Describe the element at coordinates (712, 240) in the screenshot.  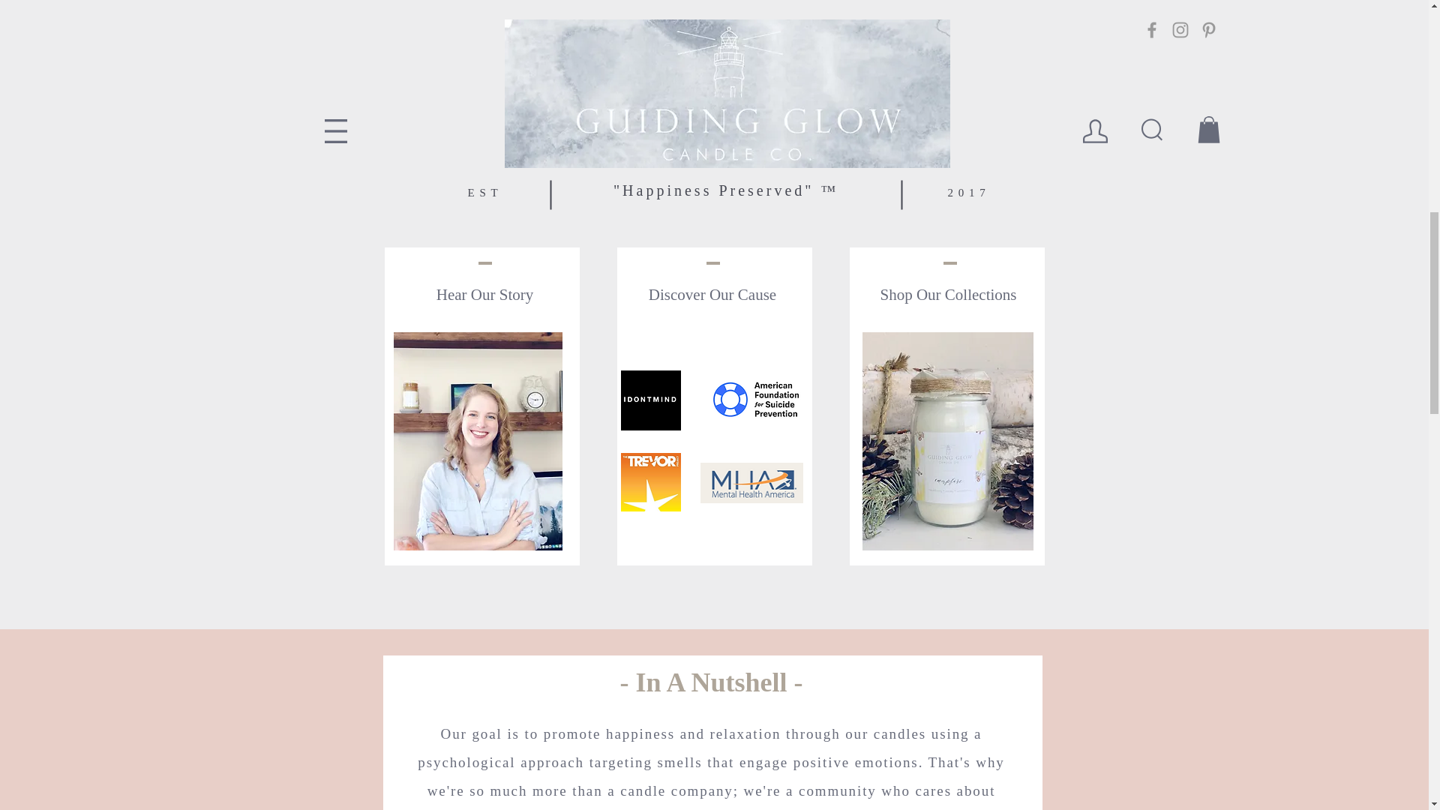
I see `GIVING BACK` at that location.